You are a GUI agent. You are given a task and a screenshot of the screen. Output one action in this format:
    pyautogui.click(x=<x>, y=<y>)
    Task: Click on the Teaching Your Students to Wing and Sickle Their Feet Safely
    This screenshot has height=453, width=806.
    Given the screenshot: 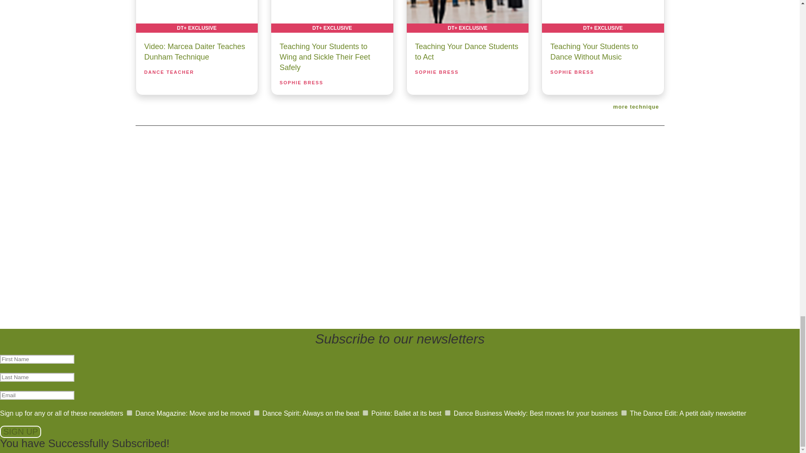 What is the action you would take?
    pyautogui.click(x=332, y=16)
    